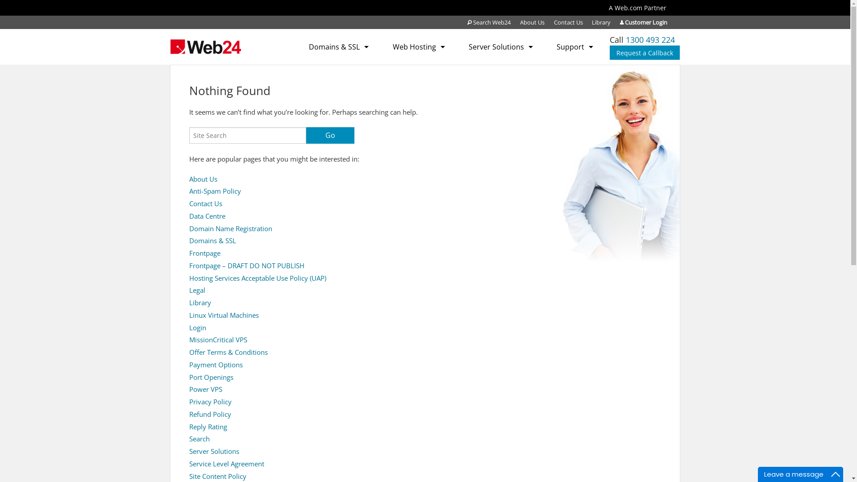  What do you see at coordinates (218, 340) in the screenshot?
I see `MissionCritical VPS` at bounding box center [218, 340].